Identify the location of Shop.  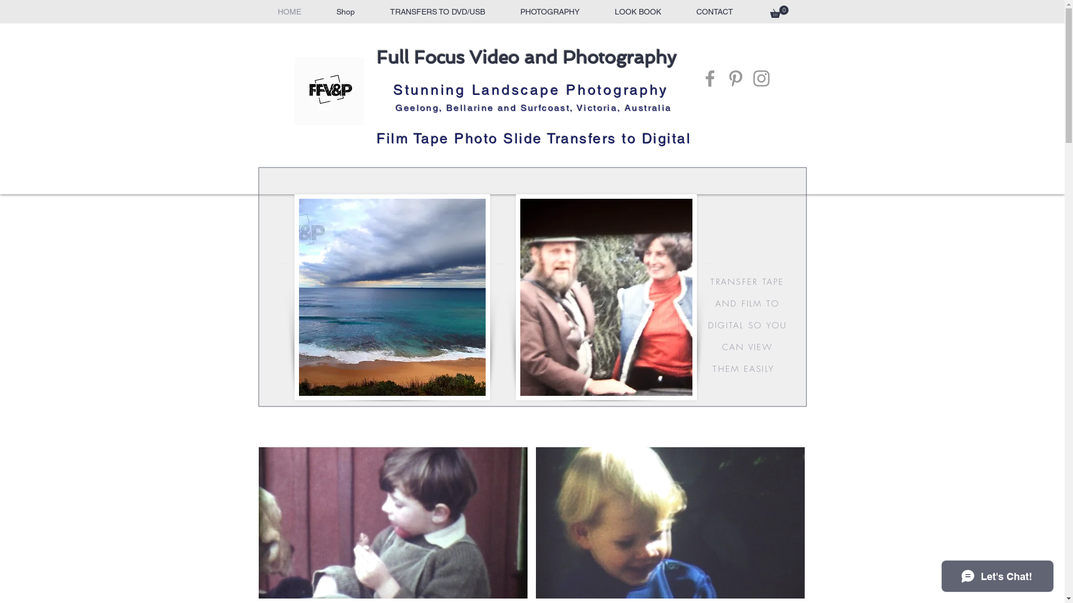
(345, 12).